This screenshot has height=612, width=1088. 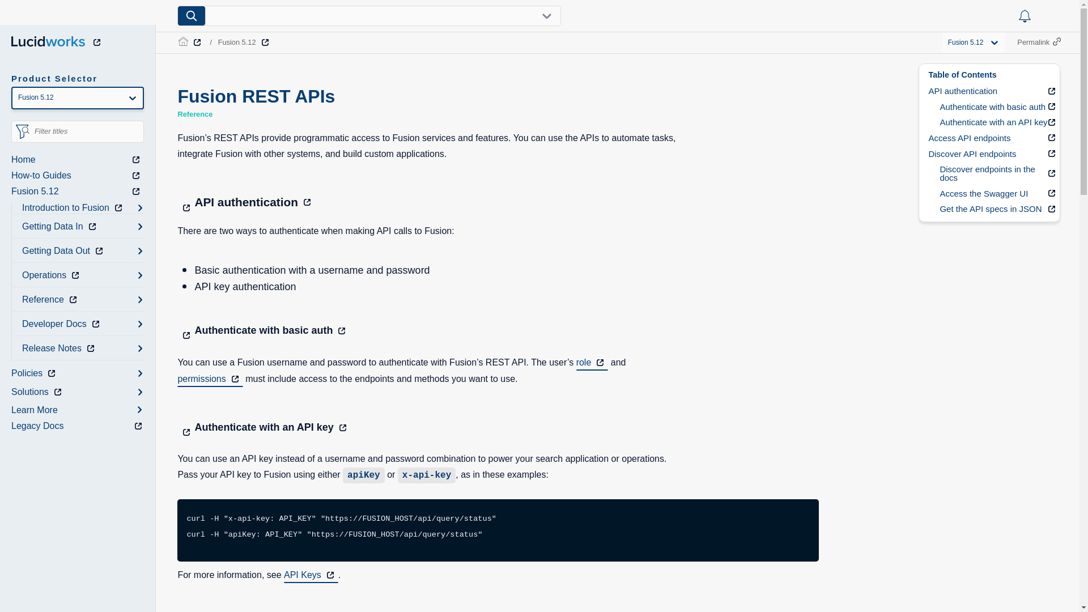 What do you see at coordinates (77, 98) in the screenshot?
I see `Select product` at bounding box center [77, 98].